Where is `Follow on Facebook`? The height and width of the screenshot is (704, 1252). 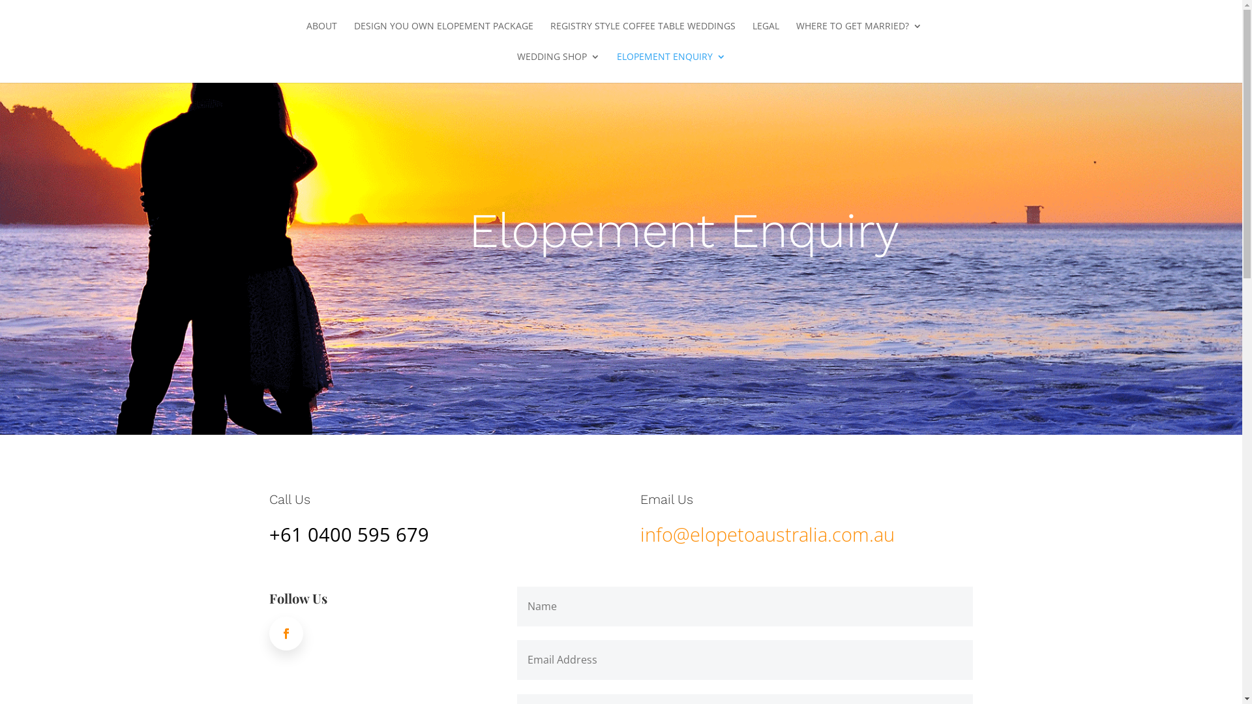 Follow on Facebook is located at coordinates (286, 634).